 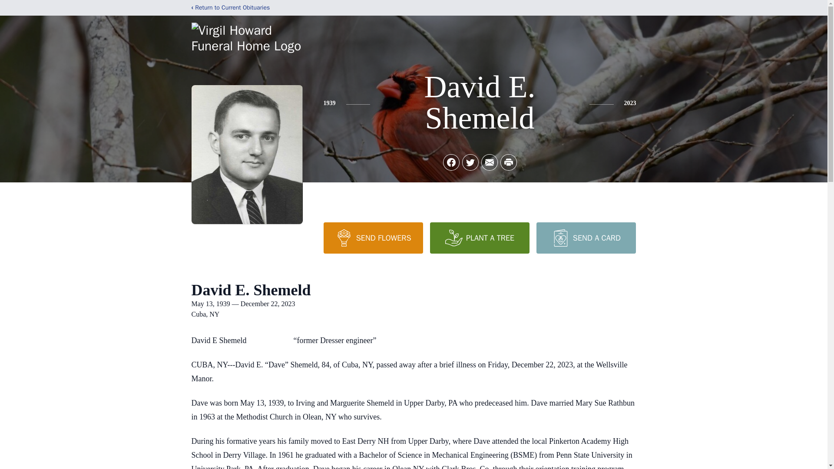 What do you see at coordinates (586, 238) in the screenshot?
I see `SEND A CARD` at bounding box center [586, 238].